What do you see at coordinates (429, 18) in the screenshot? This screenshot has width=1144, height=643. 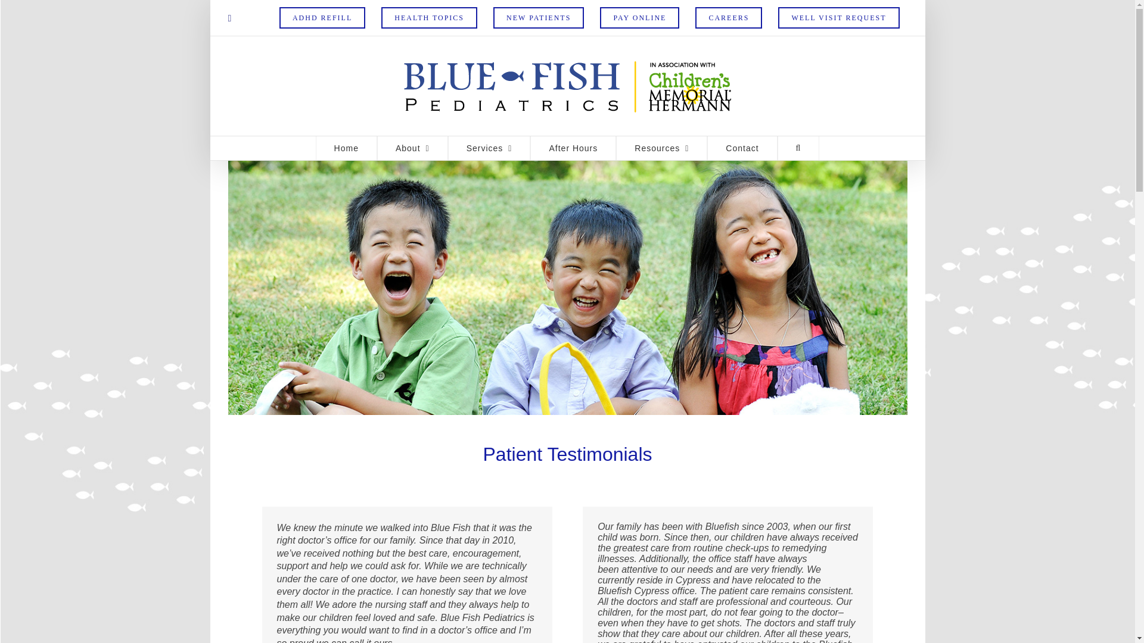 I see `HEALTH TOPICS` at bounding box center [429, 18].